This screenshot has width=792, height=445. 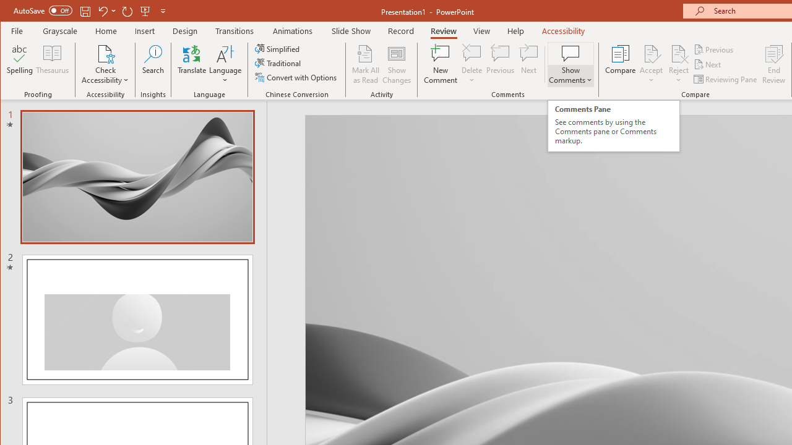 I want to click on Thesaurus..., so click(x=52, y=64).